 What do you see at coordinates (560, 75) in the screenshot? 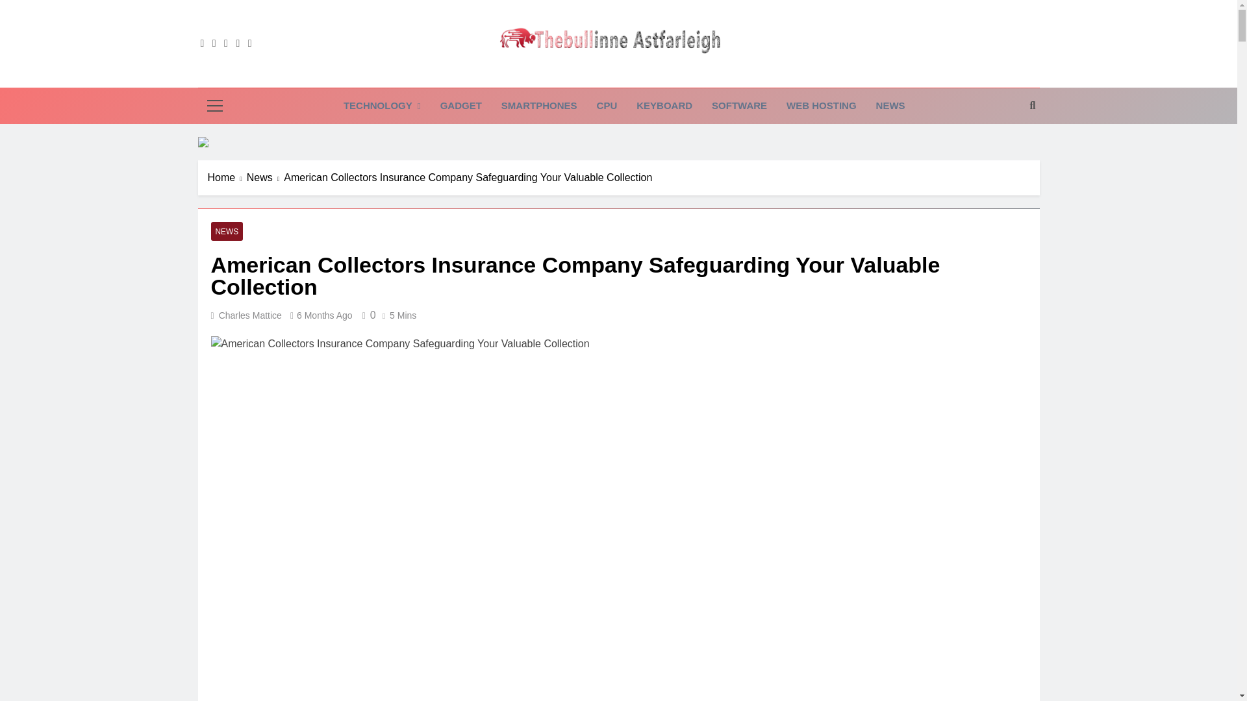
I see `Thebullinne Astfarleigh` at bounding box center [560, 75].